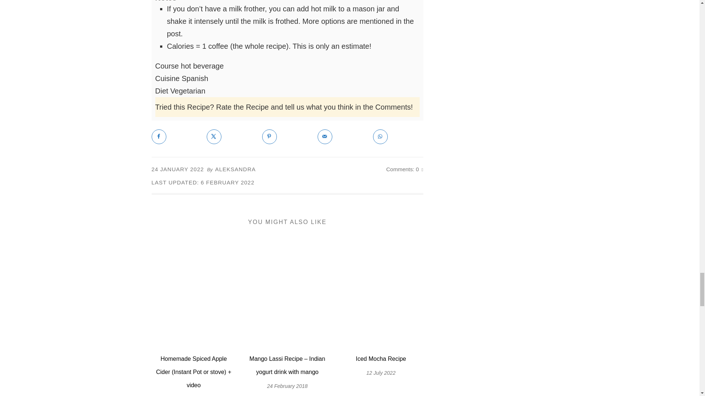  I want to click on Share on WhatsApp, so click(380, 137).